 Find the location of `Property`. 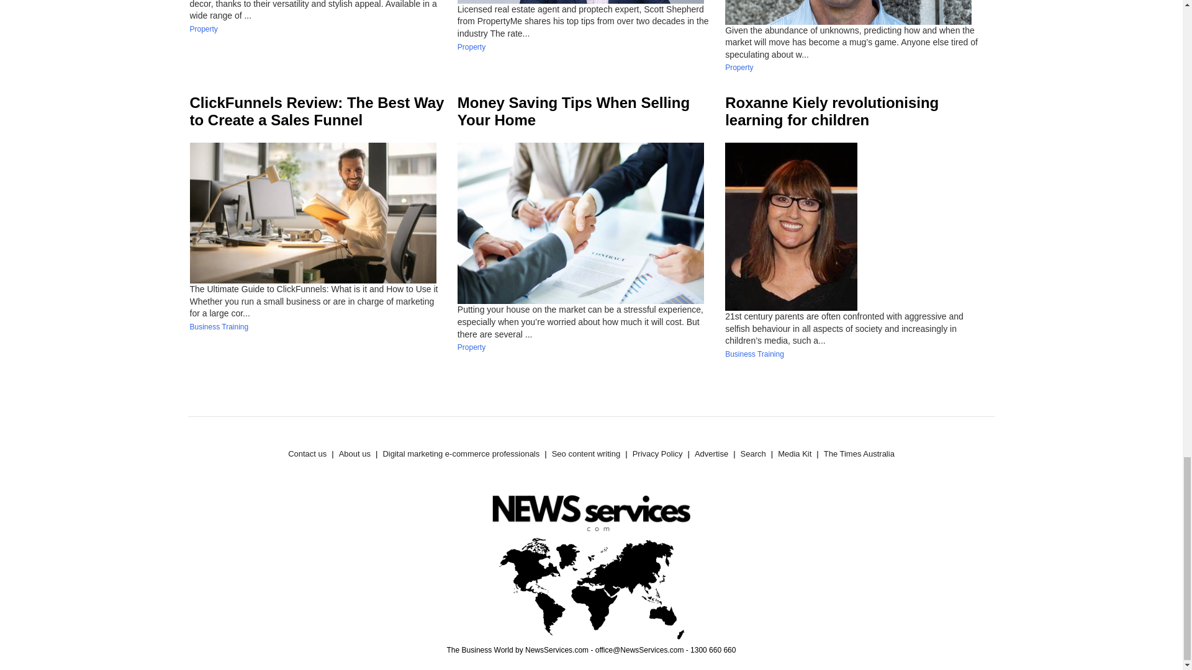

Property is located at coordinates (204, 29).